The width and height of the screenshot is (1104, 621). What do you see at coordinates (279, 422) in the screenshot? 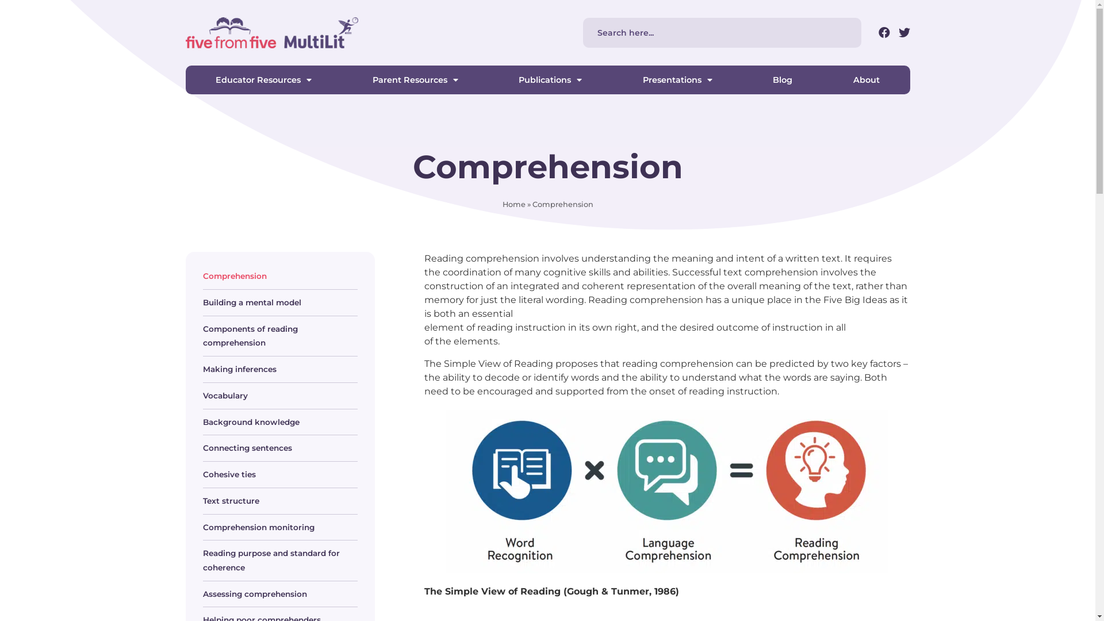
I see `Background knowledge` at bounding box center [279, 422].